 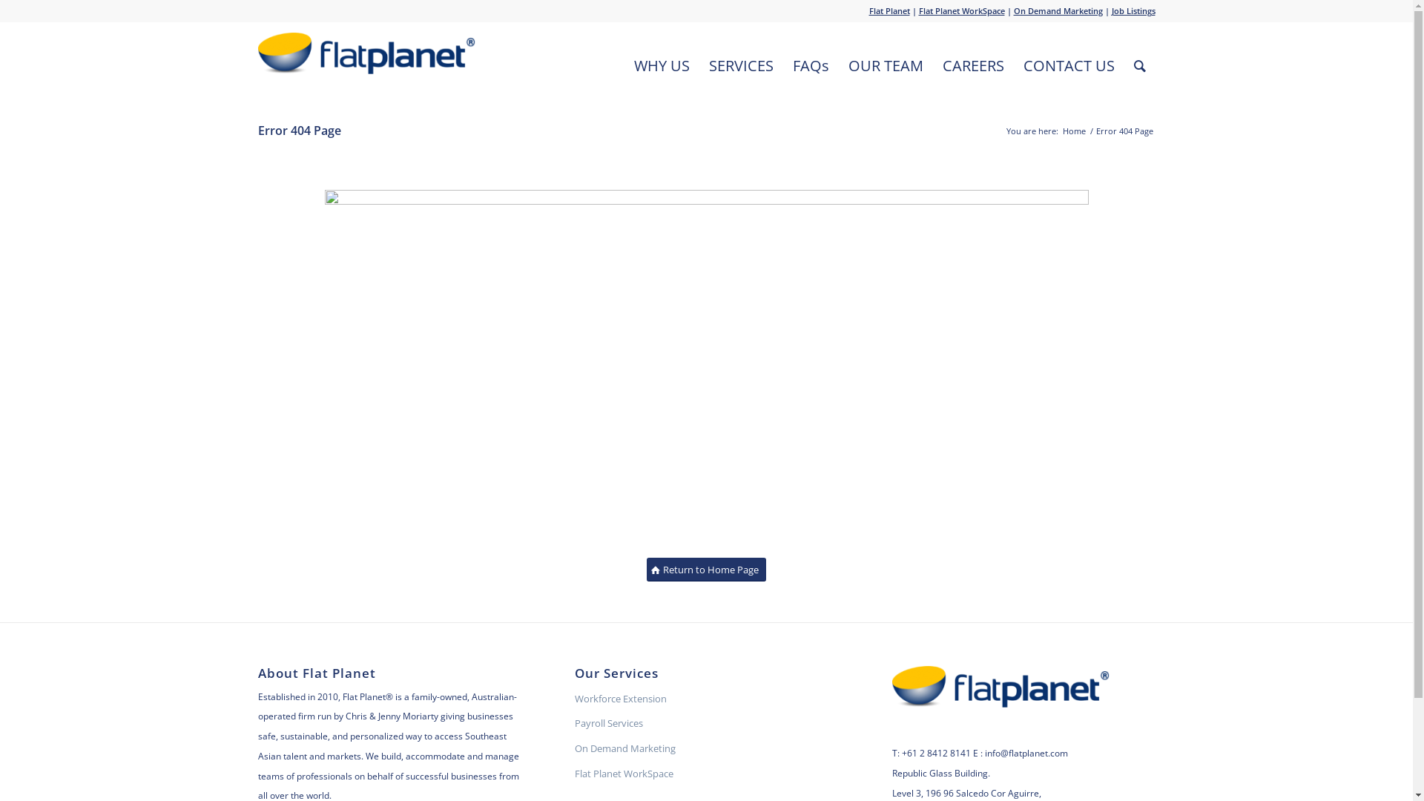 I want to click on 404 (4), so click(x=707, y=369).